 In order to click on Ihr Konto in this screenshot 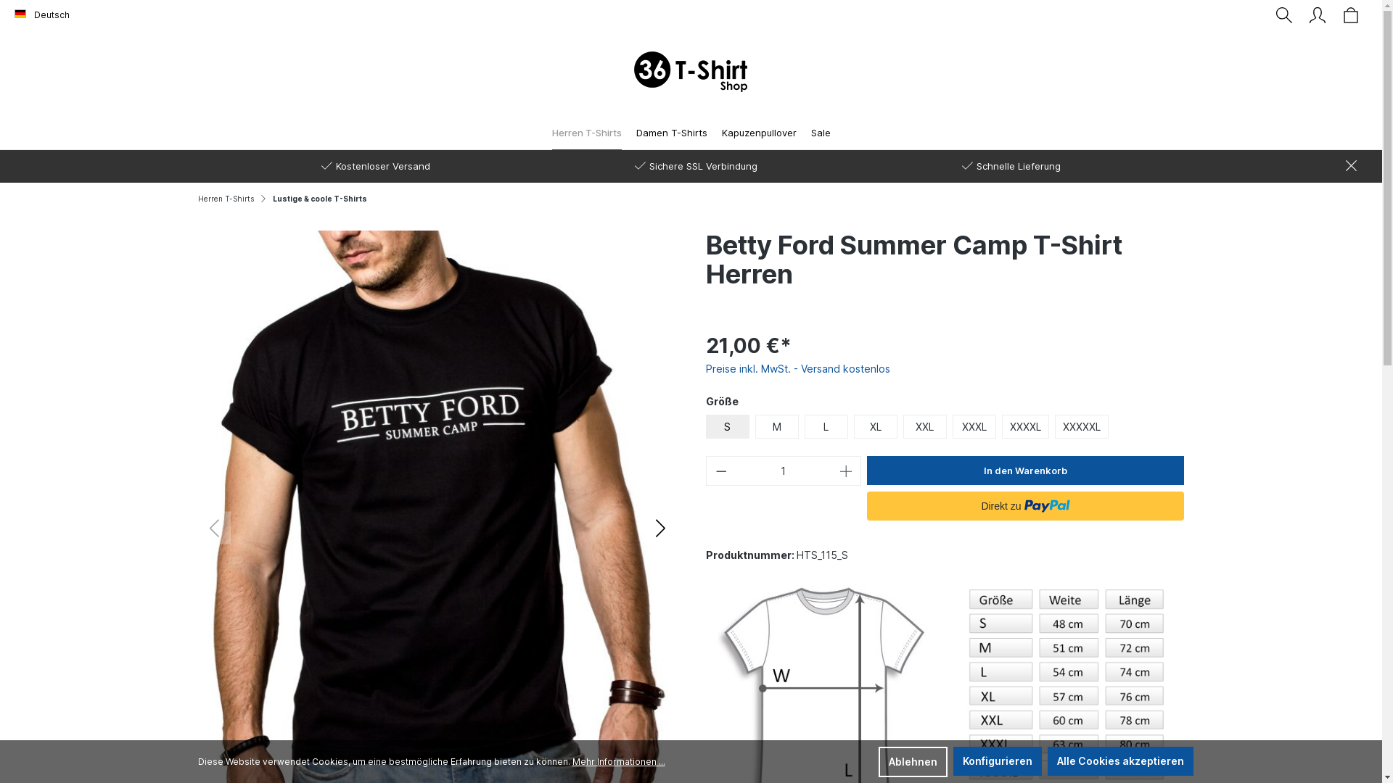, I will do `click(1318, 15)`.